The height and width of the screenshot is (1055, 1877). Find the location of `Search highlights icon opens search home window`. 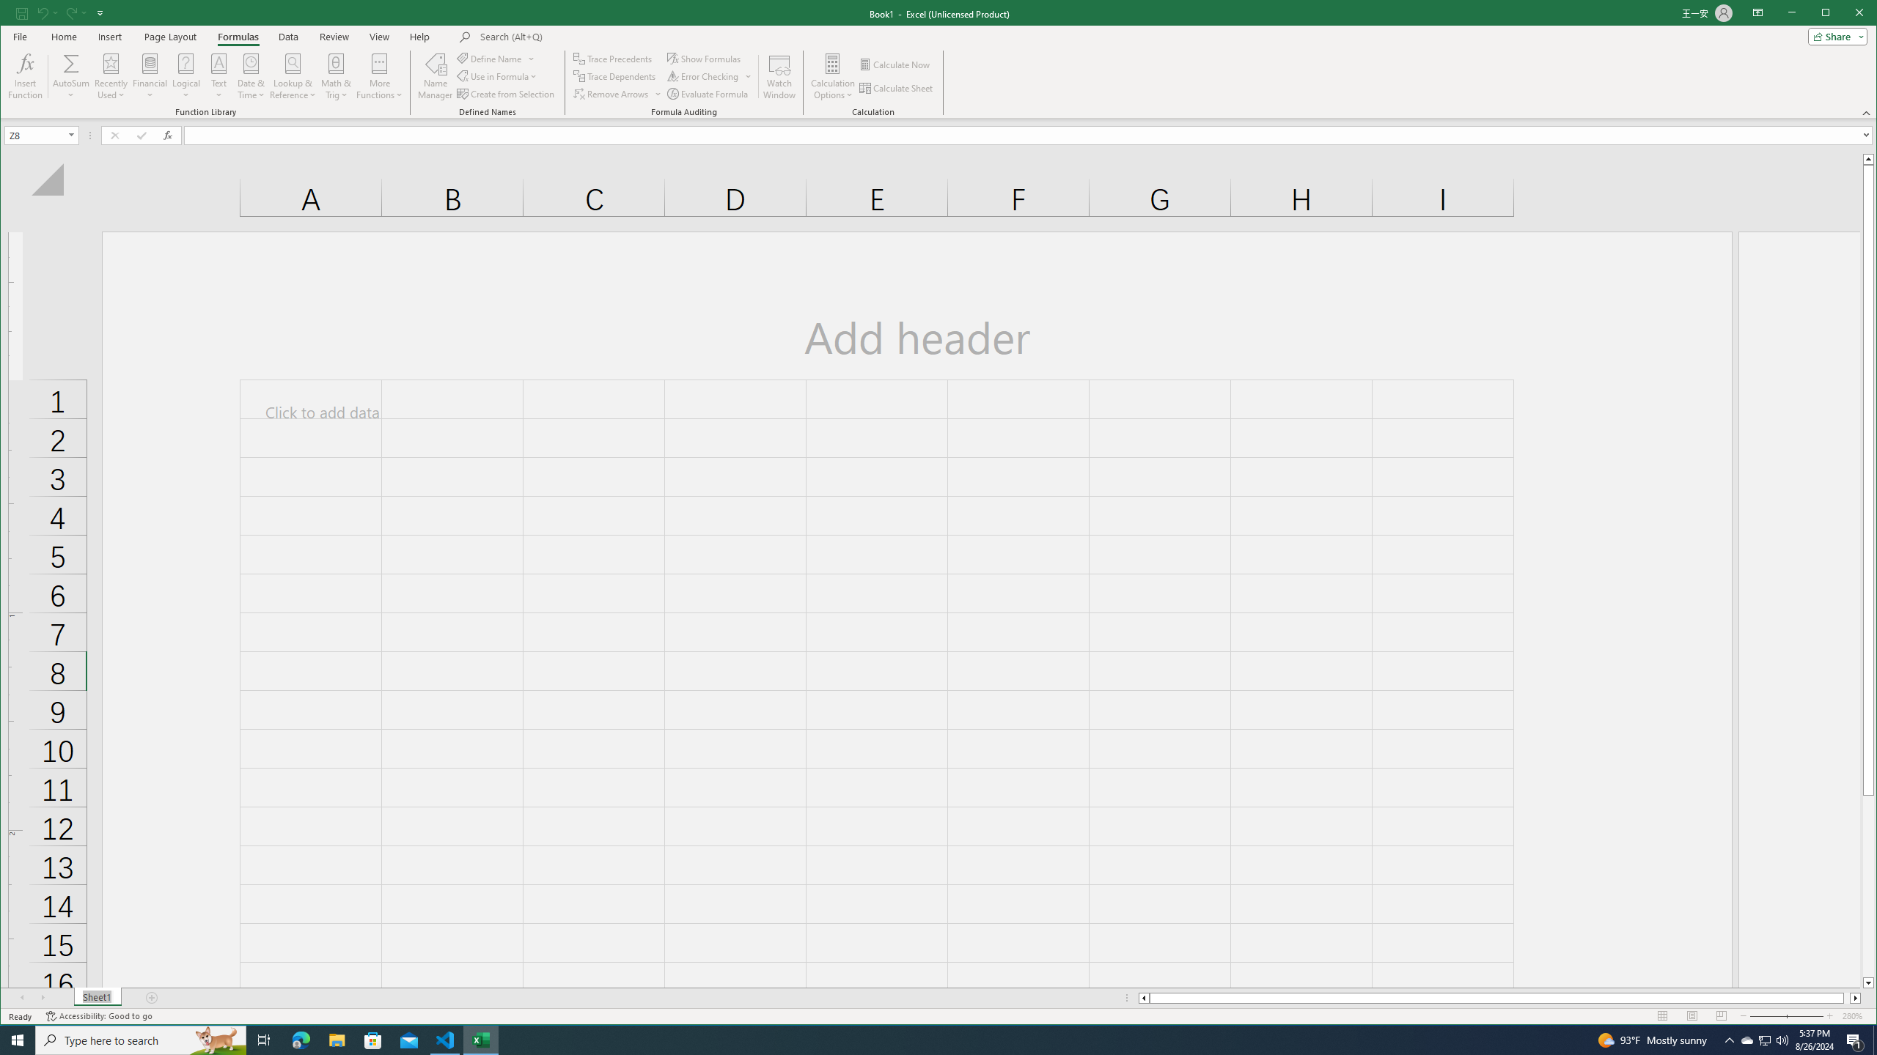

Search highlights icon opens search home window is located at coordinates (217, 1040).